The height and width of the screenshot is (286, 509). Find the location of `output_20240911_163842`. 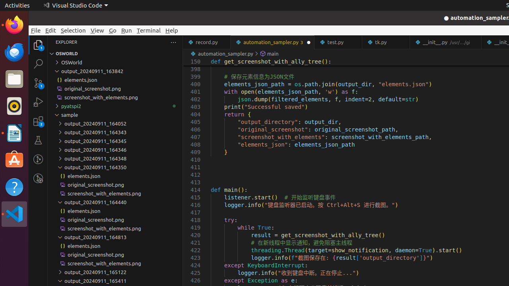

output_20240911_163842 is located at coordinates (115, 71).